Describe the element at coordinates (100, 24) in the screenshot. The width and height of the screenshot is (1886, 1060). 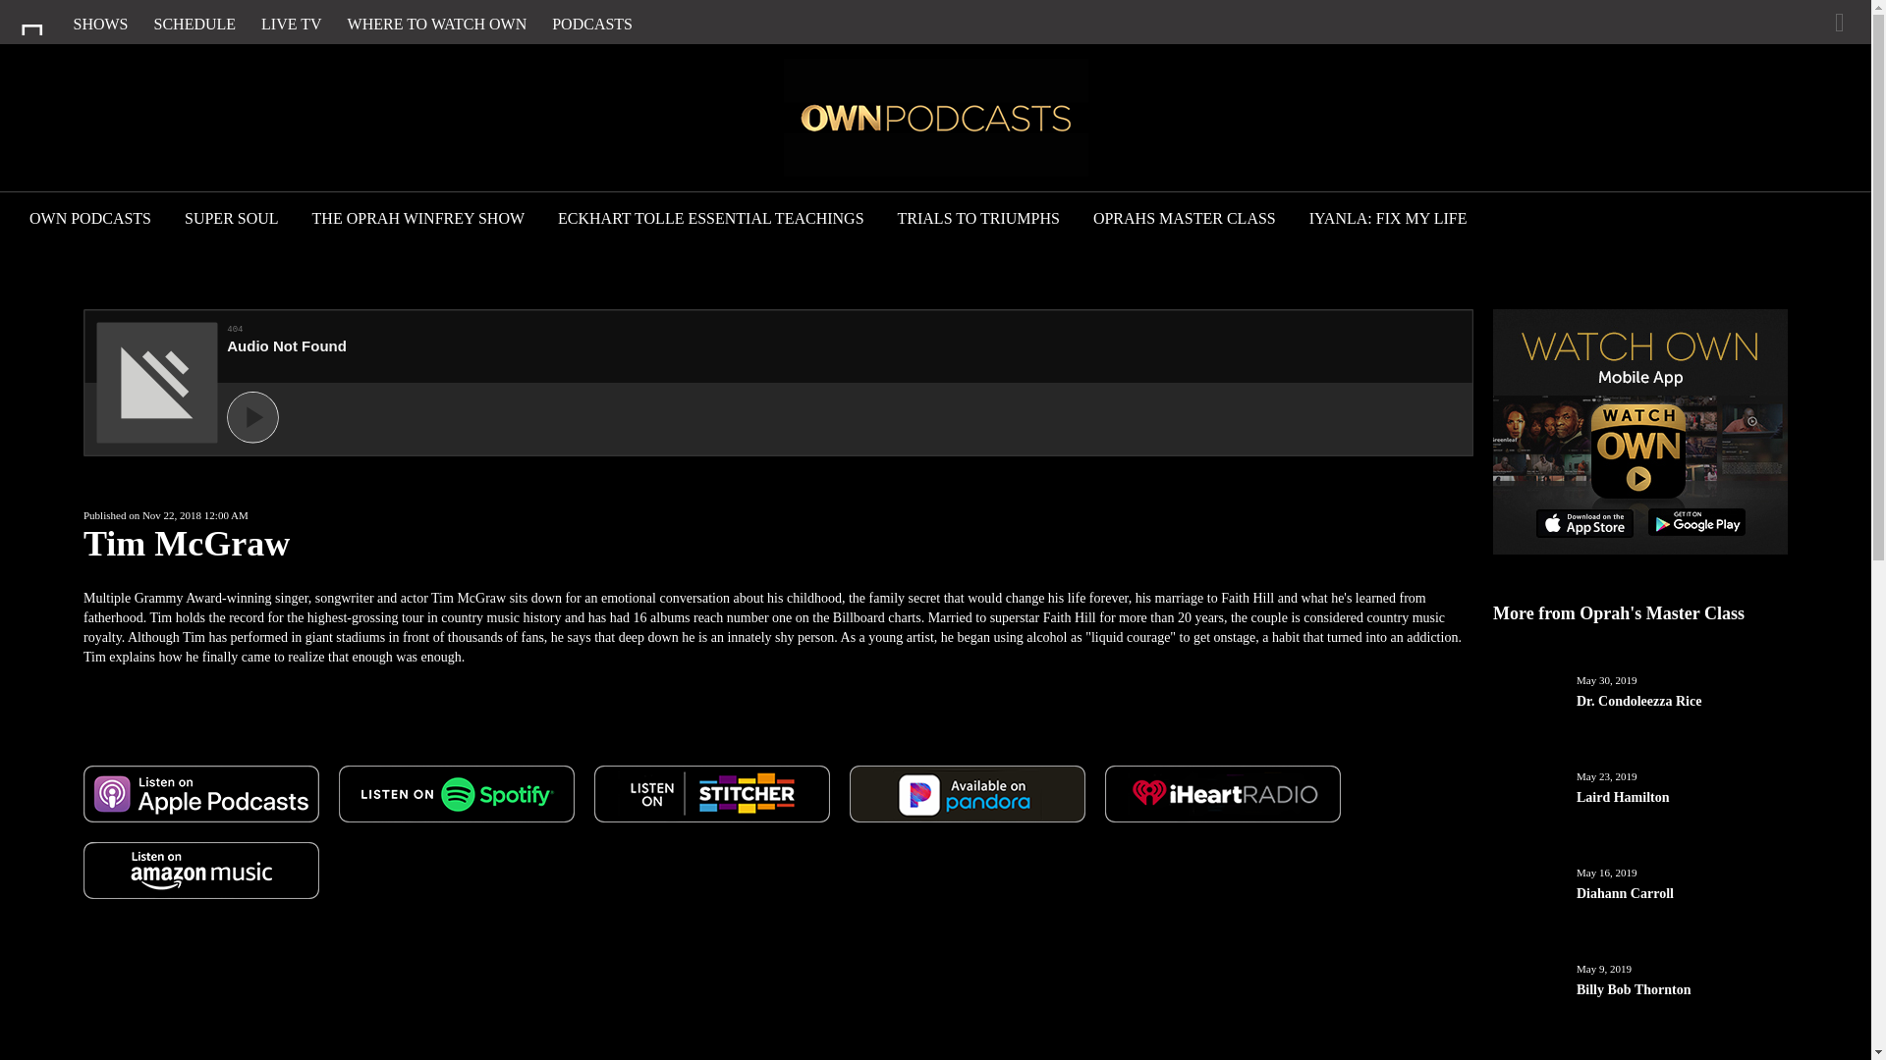
I see `SHOWS` at that location.